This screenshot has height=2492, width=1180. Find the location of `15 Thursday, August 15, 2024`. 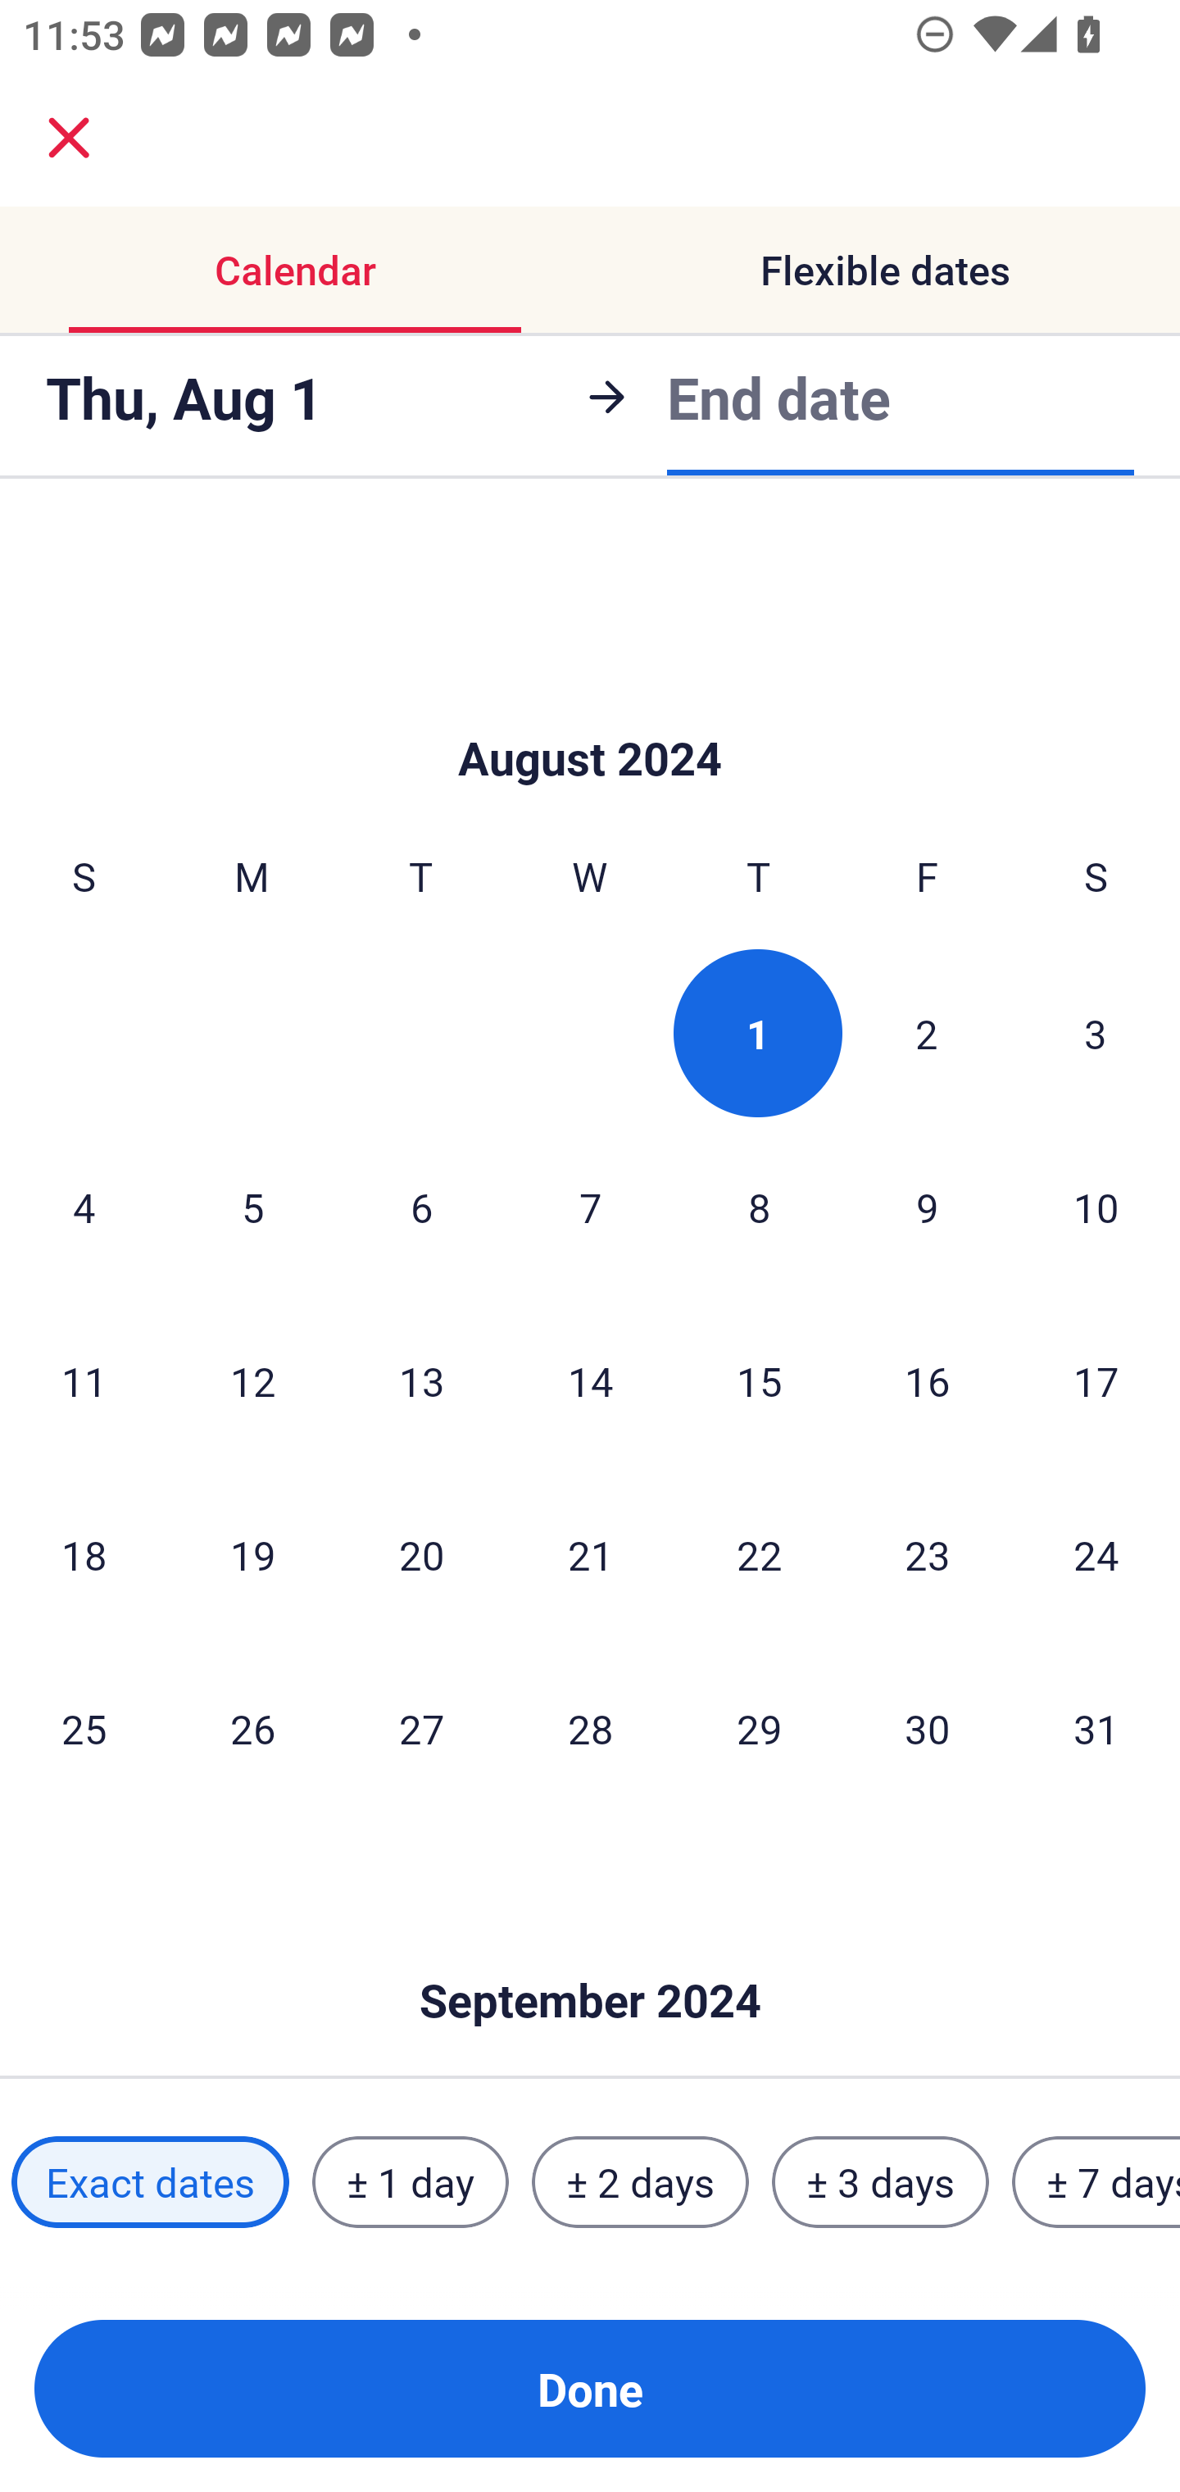

15 Thursday, August 15, 2024 is located at coordinates (759, 1380).